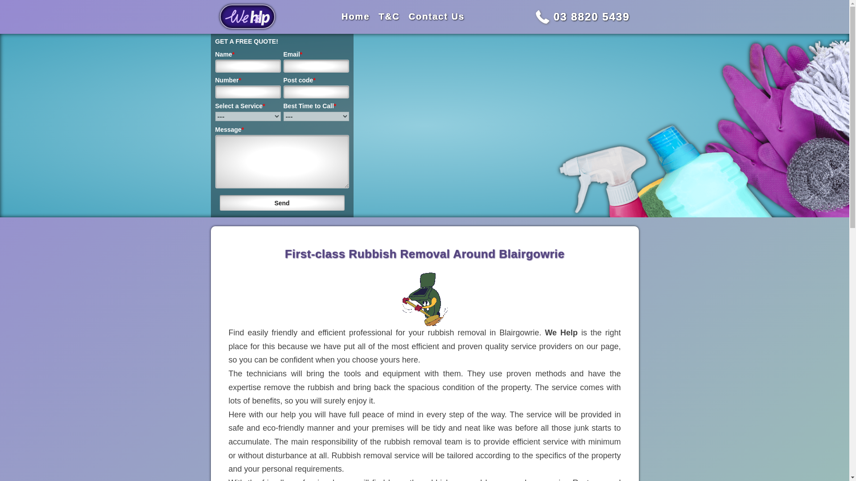 The width and height of the screenshot is (856, 481). What do you see at coordinates (437, 16) in the screenshot?
I see `Contact Us` at bounding box center [437, 16].